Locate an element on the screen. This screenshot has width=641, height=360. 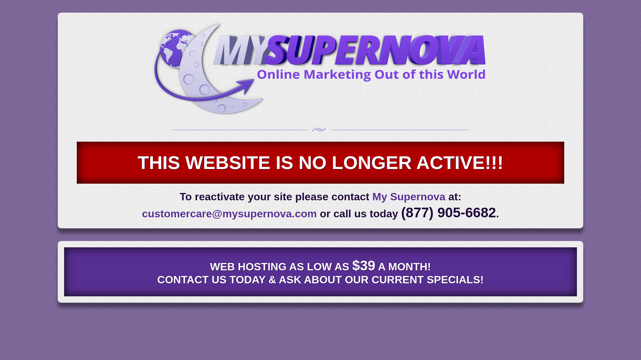
My Supernova is located at coordinates (409, 197).